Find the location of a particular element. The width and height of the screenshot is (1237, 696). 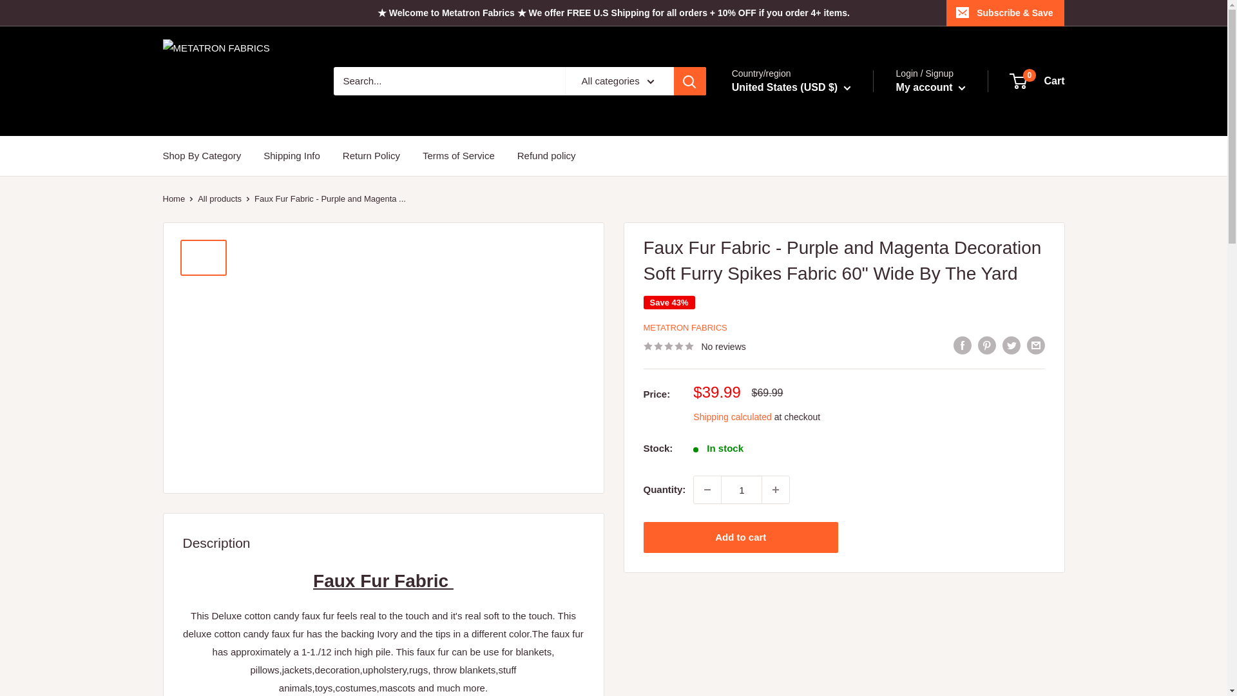

1 is located at coordinates (741, 489).